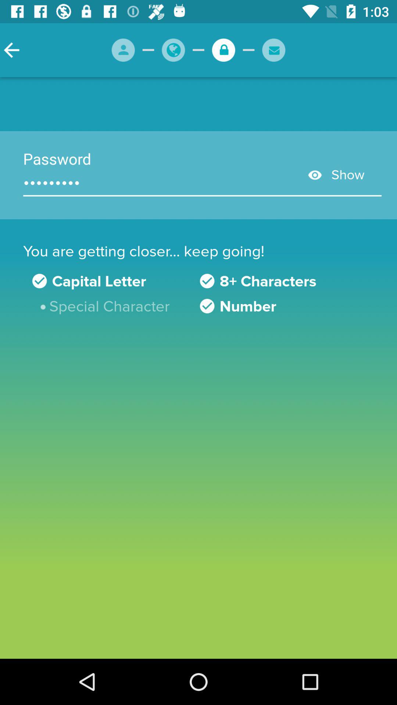 Image resolution: width=397 pixels, height=705 pixels. Describe the element at coordinates (12, 50) in the screenshot. I see `go back a page` at that location.